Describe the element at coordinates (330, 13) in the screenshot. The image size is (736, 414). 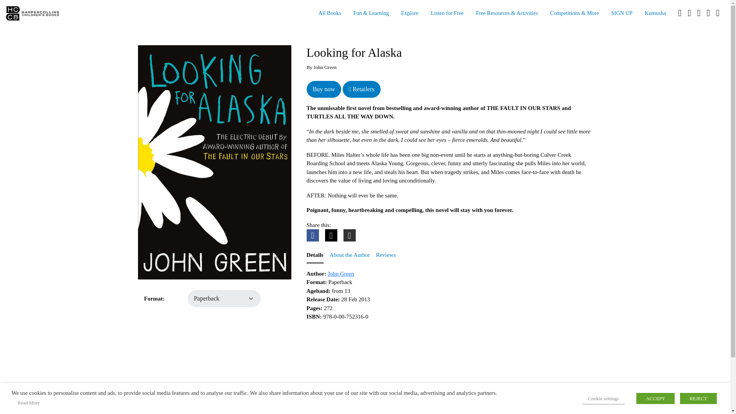
I see `All Books` at that location.